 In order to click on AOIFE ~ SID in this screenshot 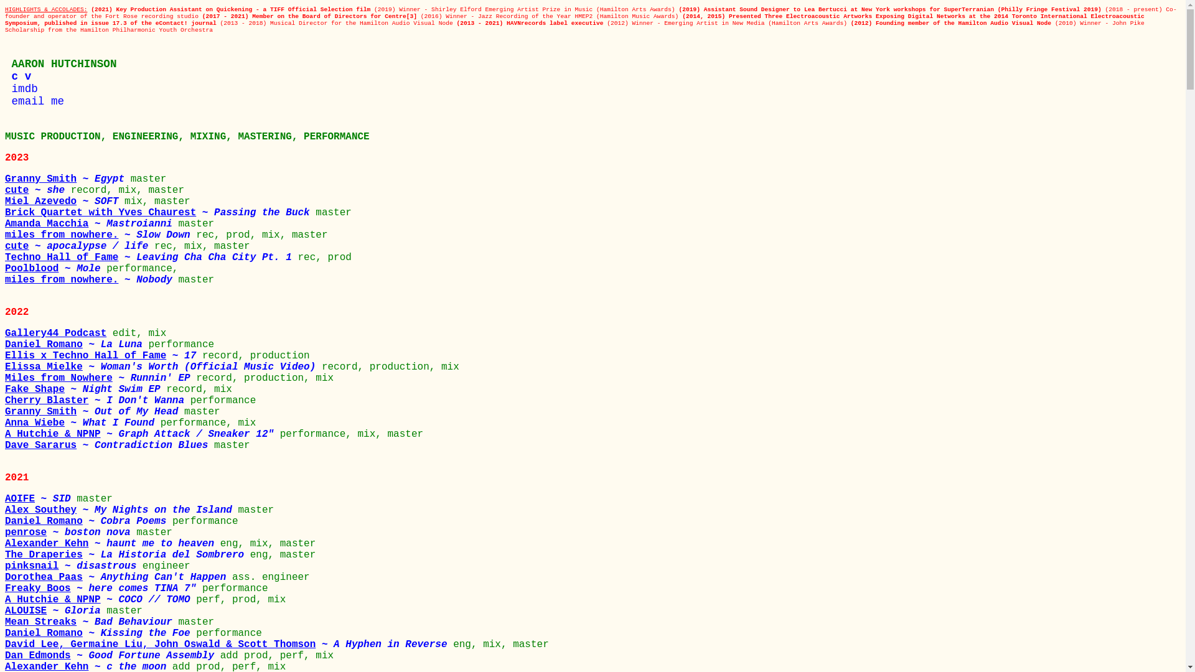, I will do `click(40, 499)`.